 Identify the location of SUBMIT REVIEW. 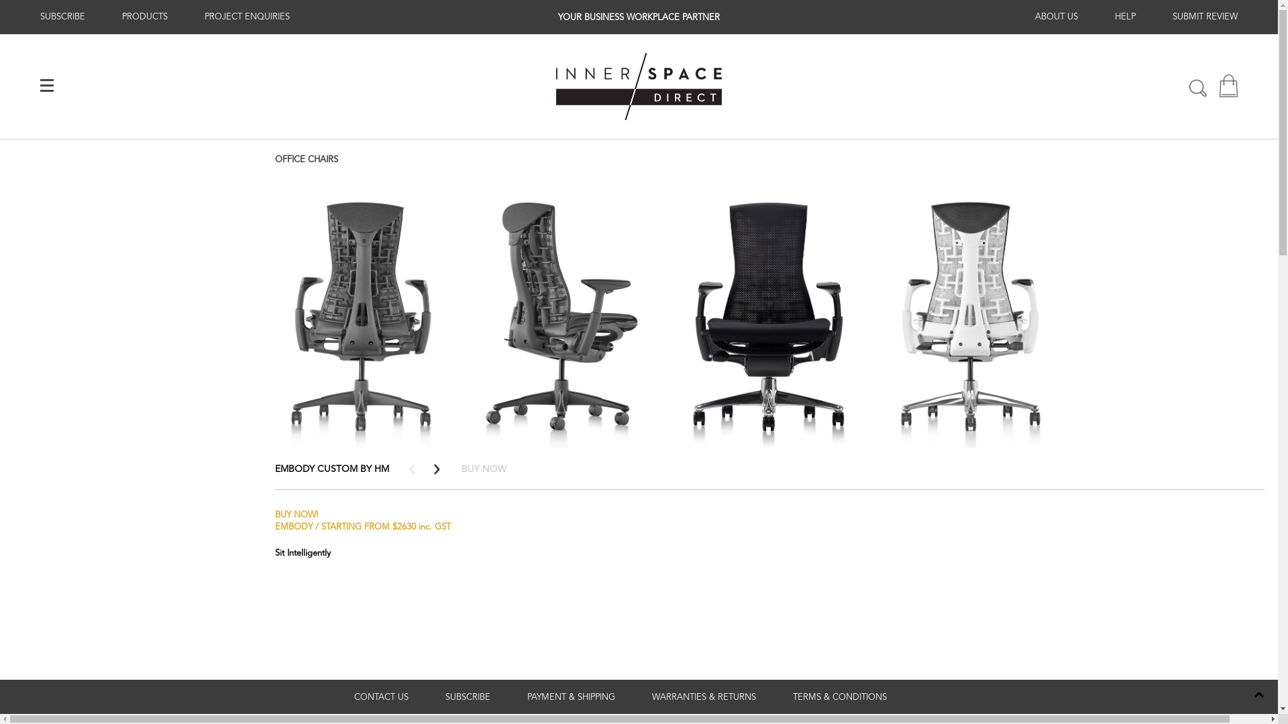
(1205, 17).